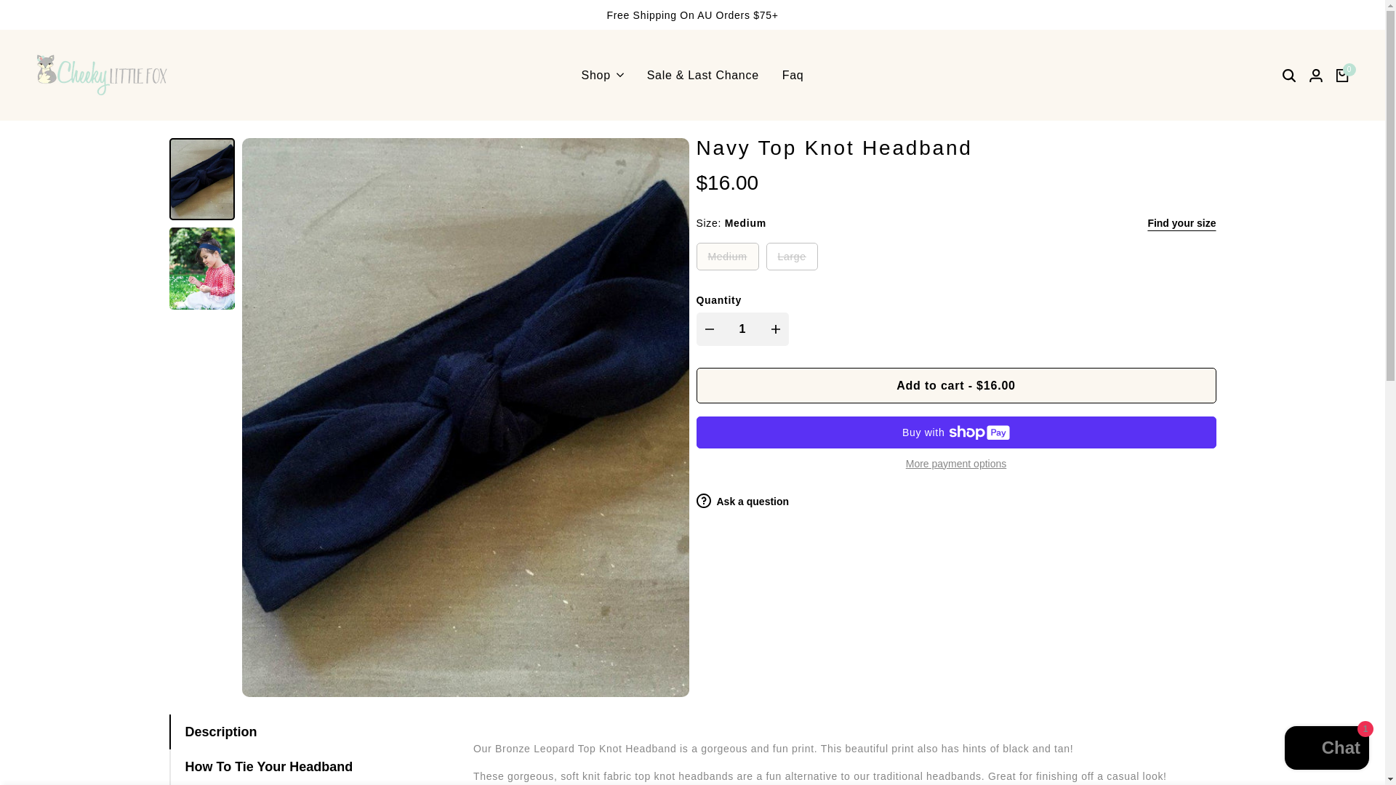 The height and width of the screenshot is (785, 1396). I want to click on More payment options, so click(956, 464).